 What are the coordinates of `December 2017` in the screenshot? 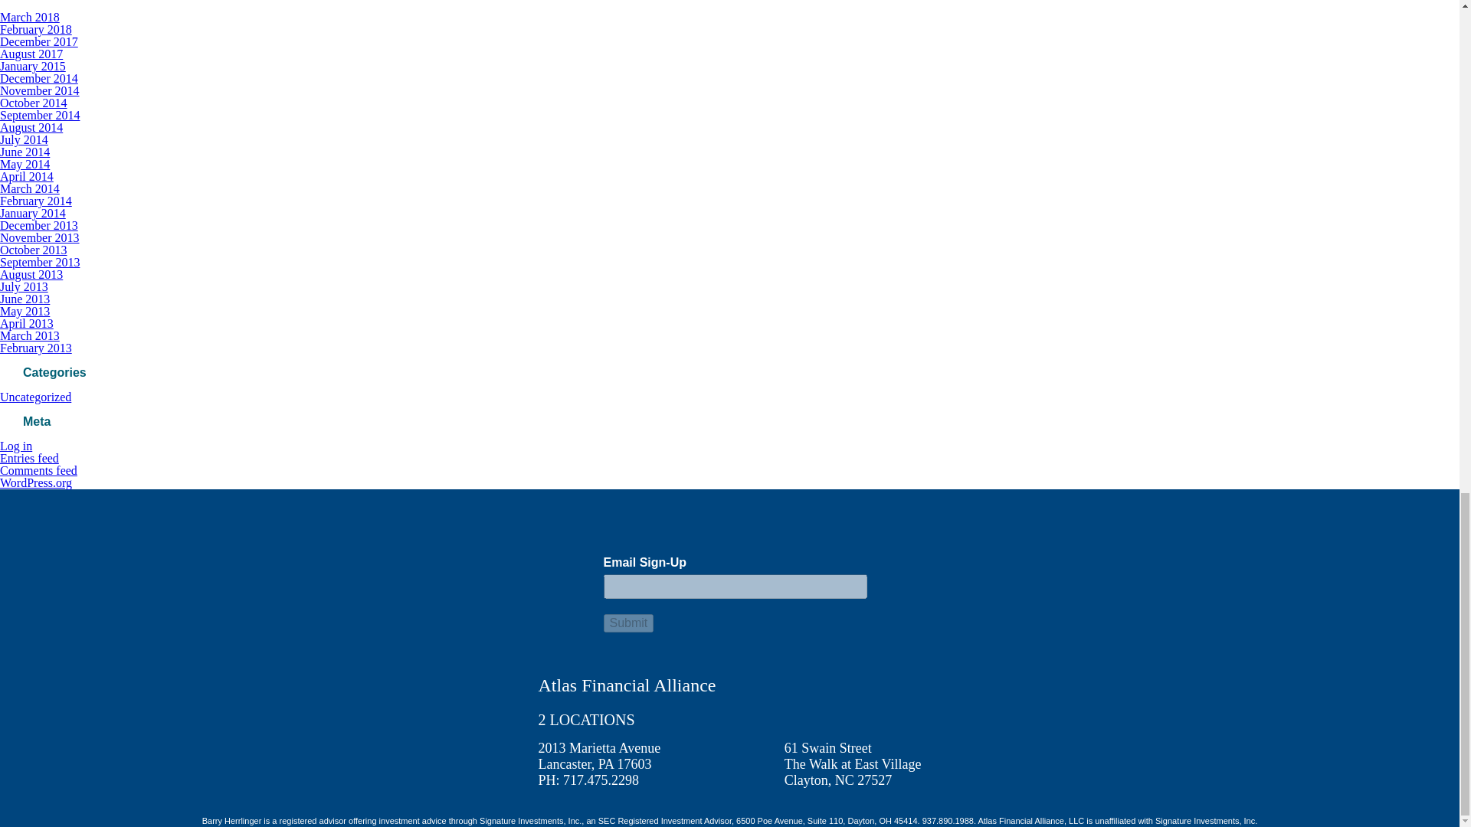 It's located at (38, 41).